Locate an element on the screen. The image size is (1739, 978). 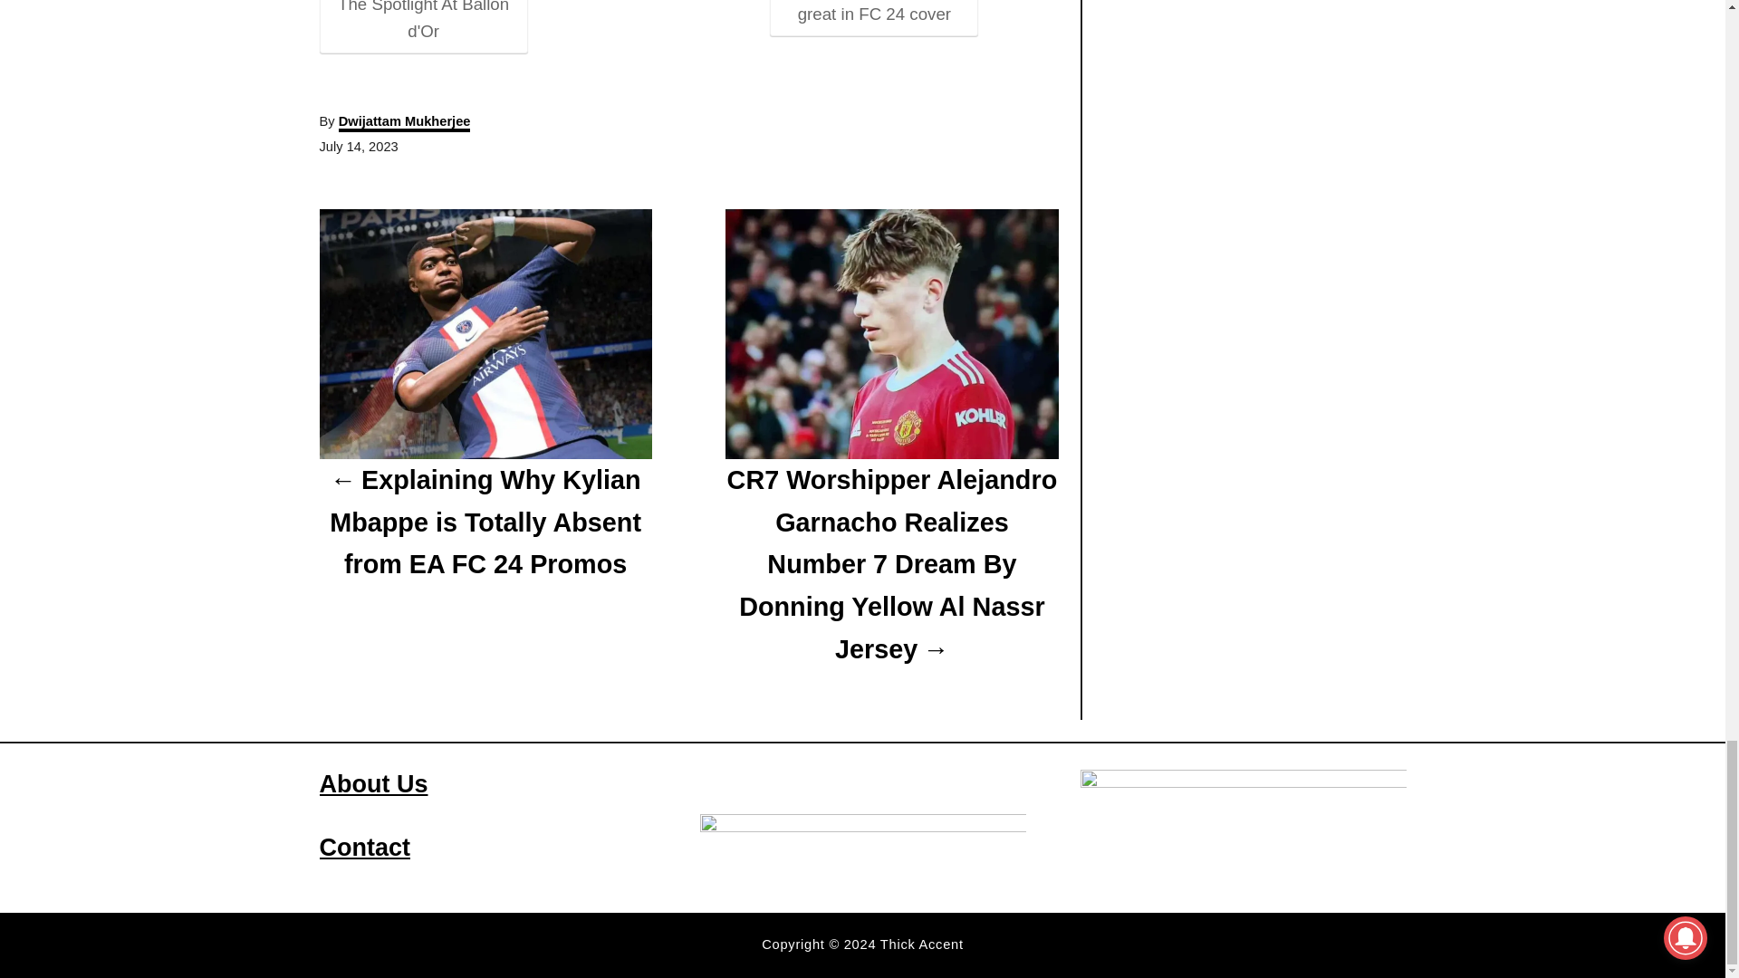
Dwijattam Mukherjee is located at coordinates (405, 123).